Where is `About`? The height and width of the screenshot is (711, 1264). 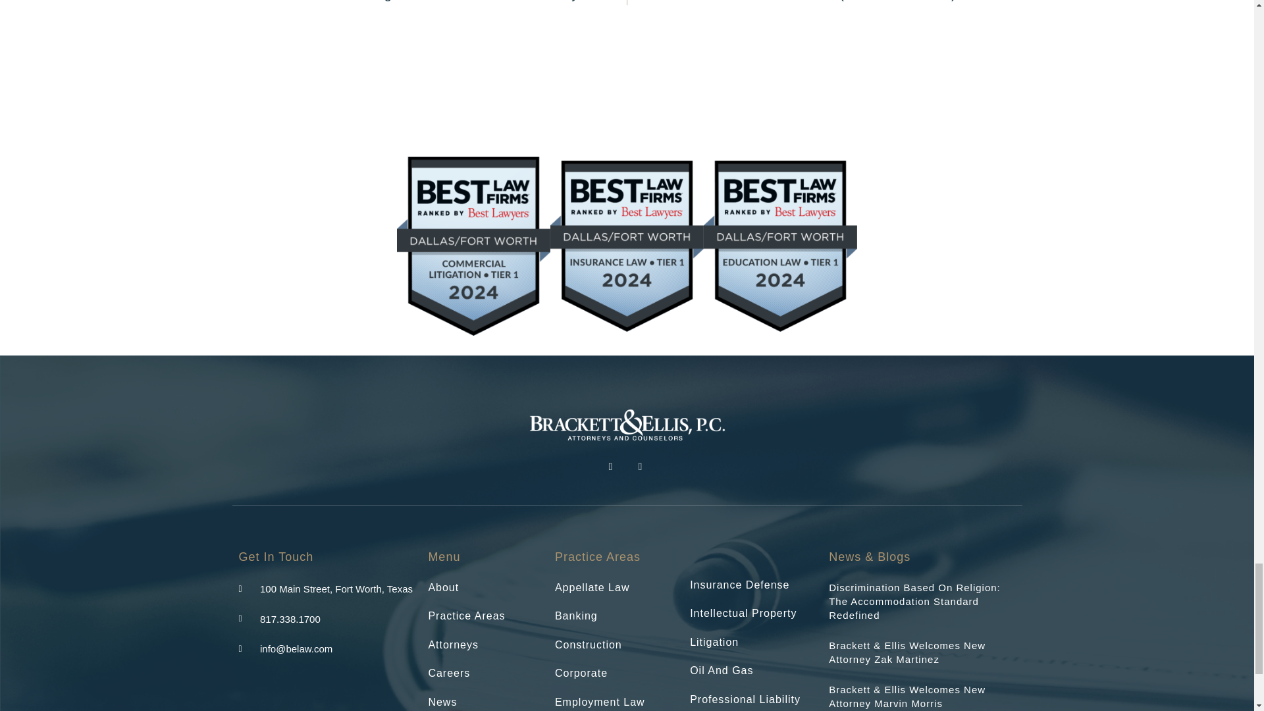 About is located at coordinates (485, 587).